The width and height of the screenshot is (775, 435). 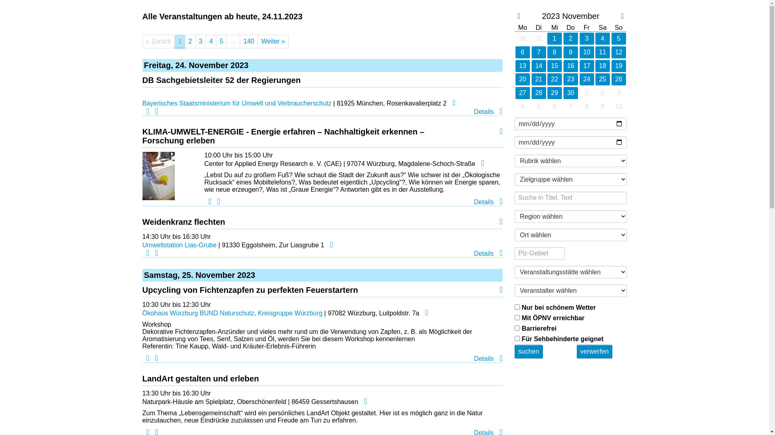 What do you see at coordinates (145, 254) in the screenshot?
I see `Termin drucken` at bounding box center [145, 254].